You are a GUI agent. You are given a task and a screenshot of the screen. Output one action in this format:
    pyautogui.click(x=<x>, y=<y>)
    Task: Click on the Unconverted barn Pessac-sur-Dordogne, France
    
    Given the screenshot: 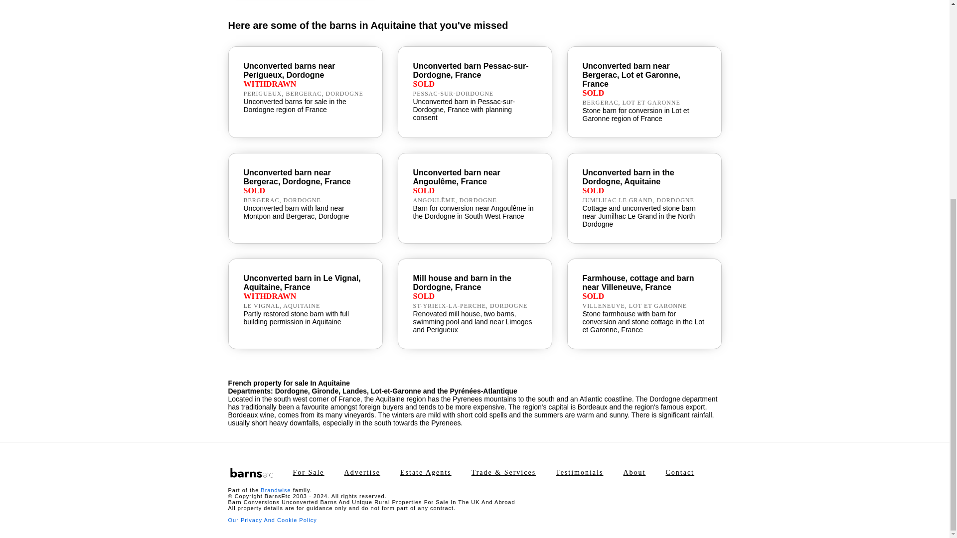 What is the action you would take?
    pyautogui.click(x=470, y=70)
    